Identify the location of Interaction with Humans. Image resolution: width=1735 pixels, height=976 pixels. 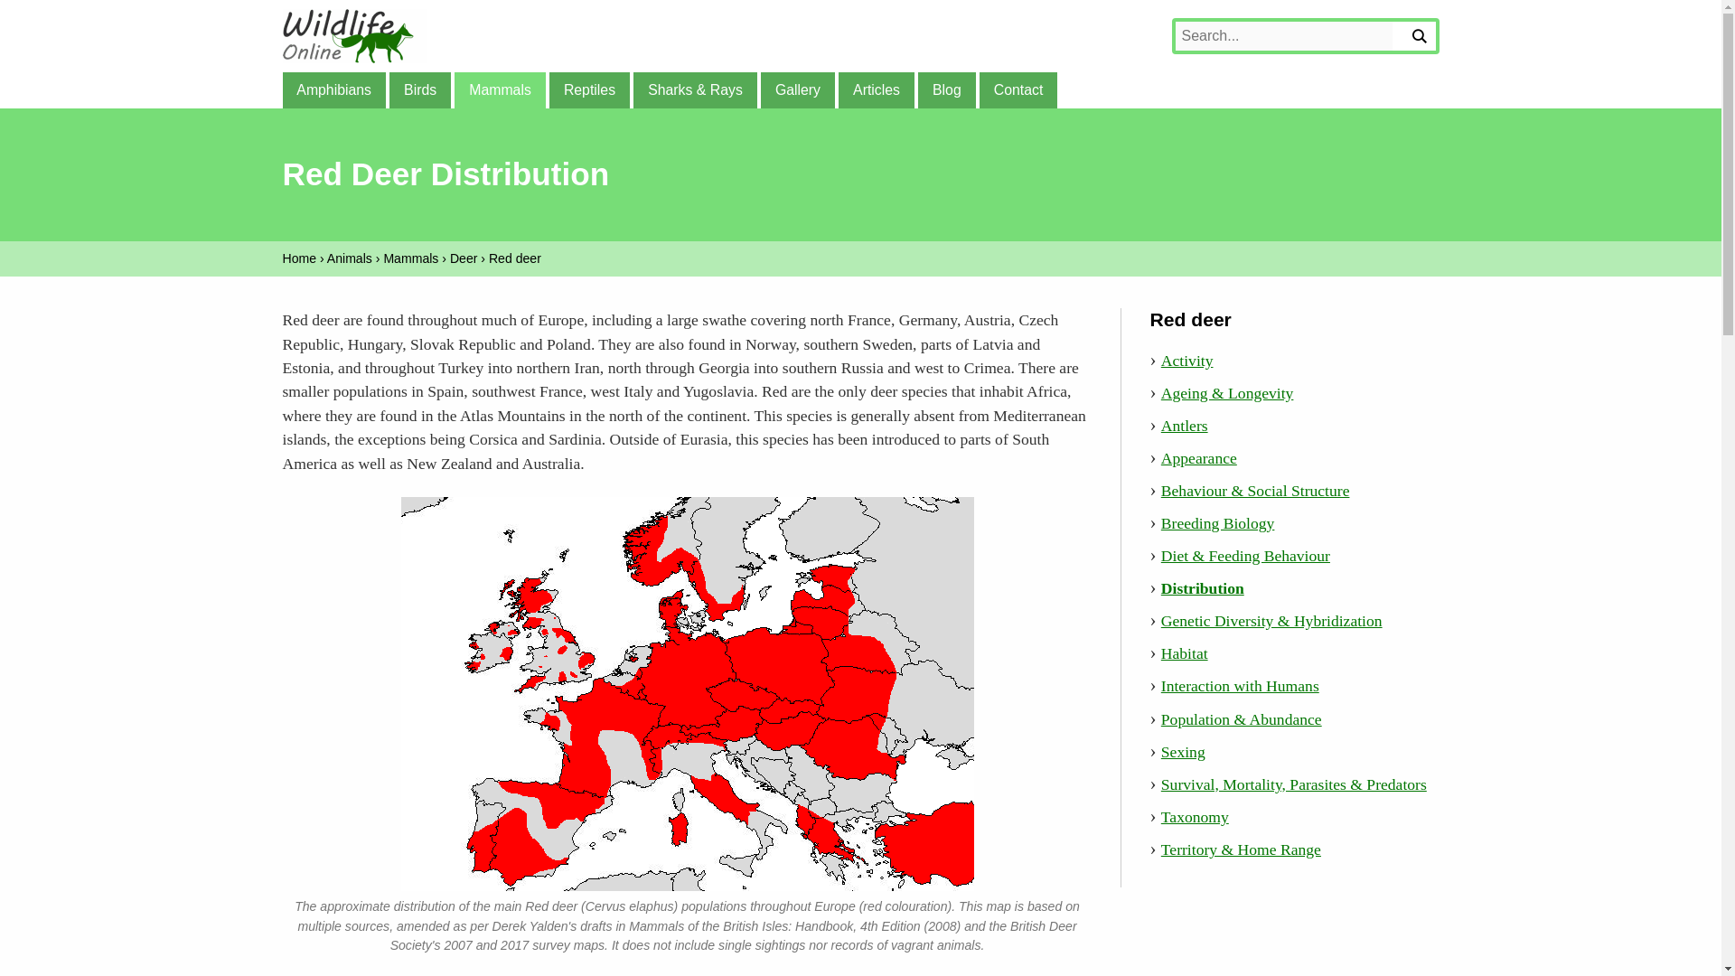
(1240, 685).